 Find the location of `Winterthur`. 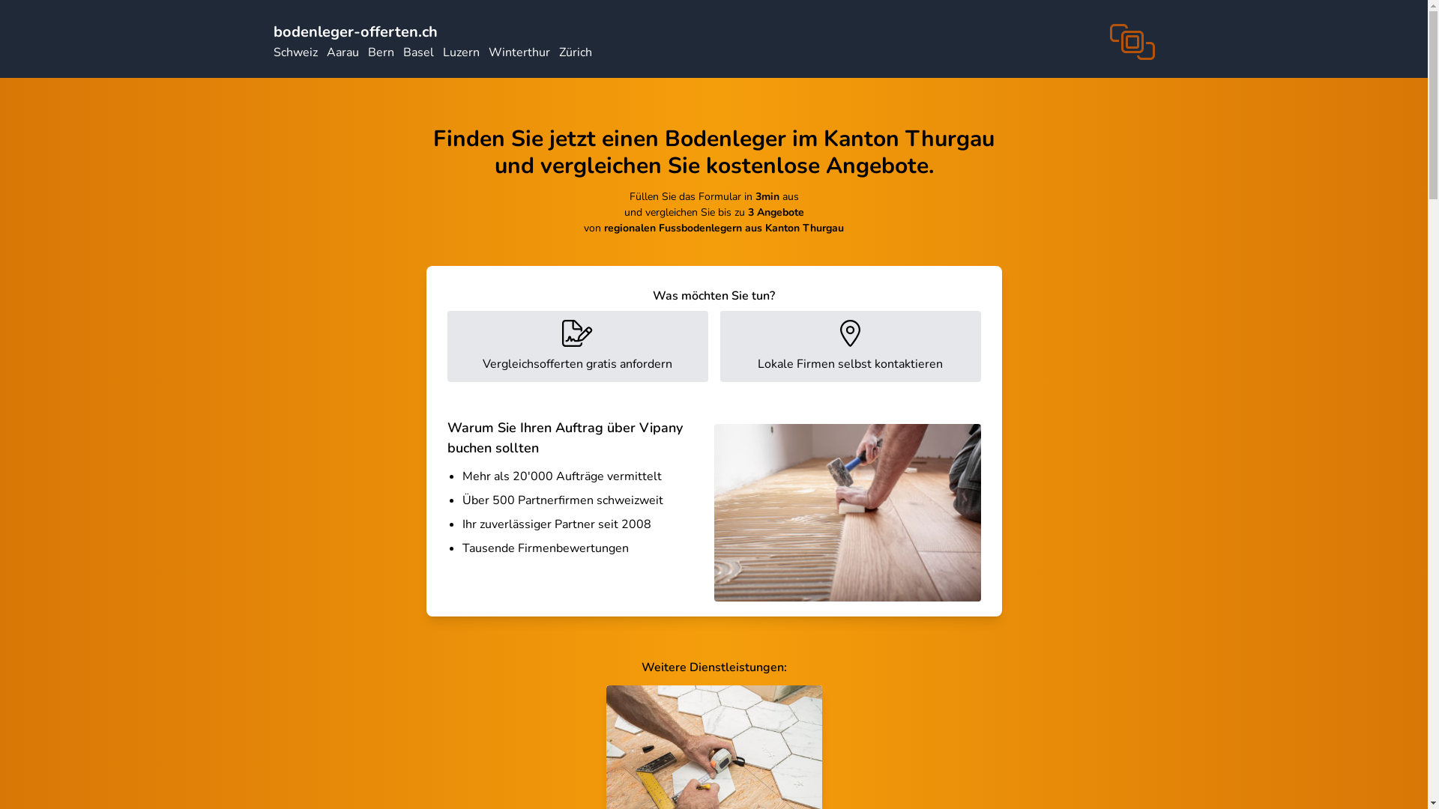

Winterthur is located at coordinates (519, 52).